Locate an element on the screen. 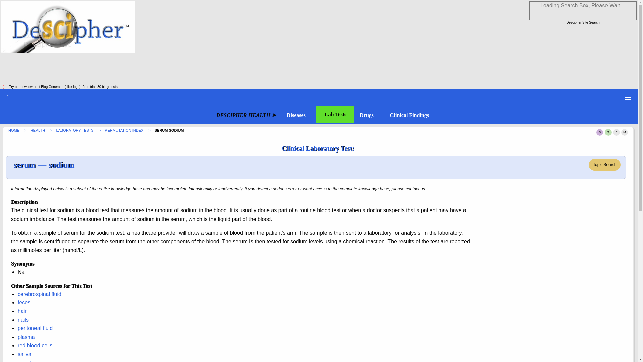 The width and height of the screenshot is (643, 362). LABORATORY TESTS is located at coordinates (75, 130).